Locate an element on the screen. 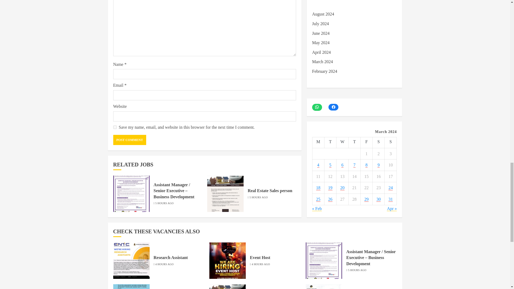 This screenshot has height=289, width=514. Post Comment is located at coordinates (130, 140).